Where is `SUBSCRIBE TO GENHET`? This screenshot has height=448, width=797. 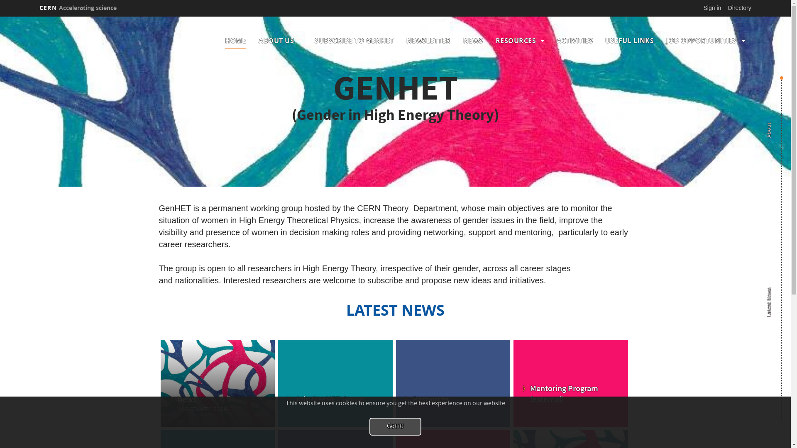
SUBSCRIBE TO GENHET is located at coordinates (354, 41).